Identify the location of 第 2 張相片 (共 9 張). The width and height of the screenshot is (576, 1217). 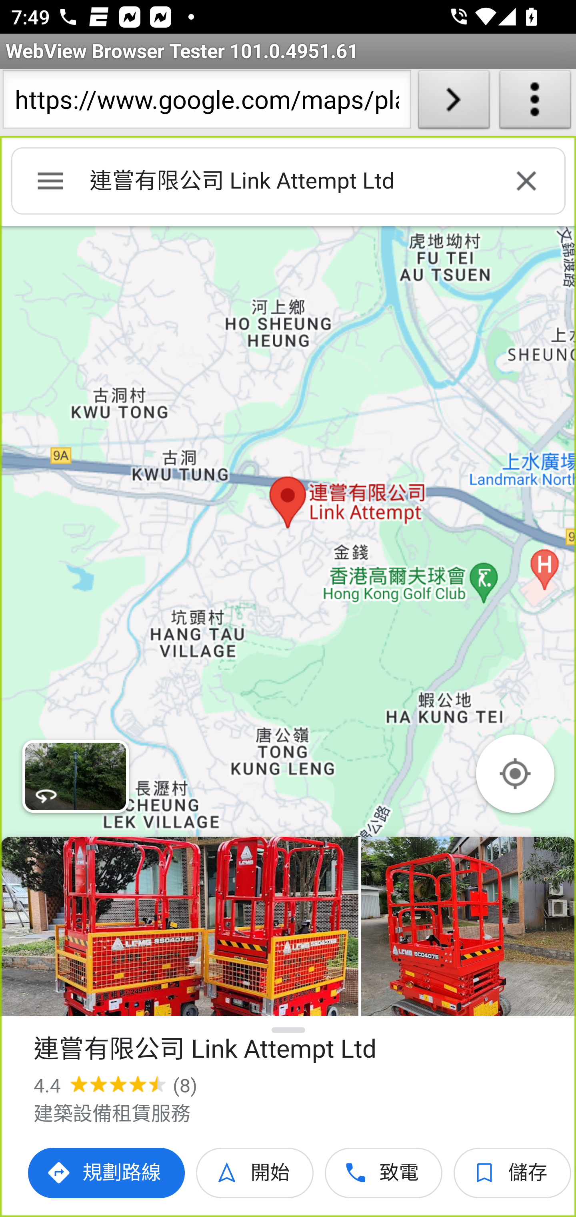
(468, 926).